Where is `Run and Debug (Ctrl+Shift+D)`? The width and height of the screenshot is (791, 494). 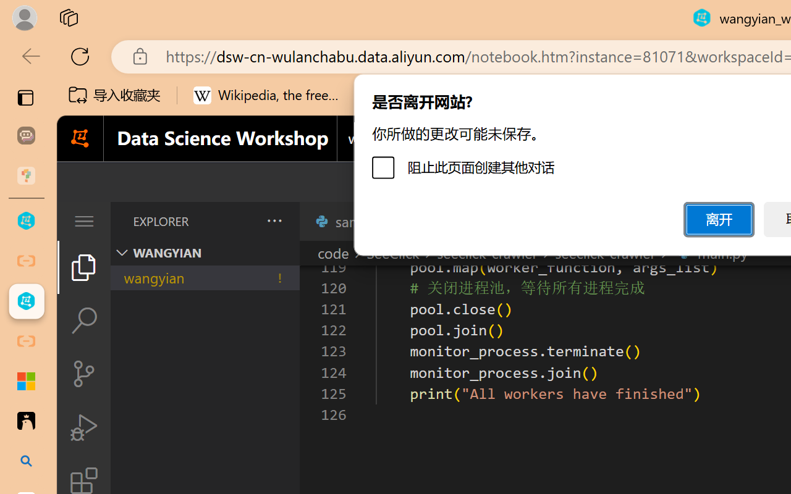 Run and Debug (Ctrl+Shift+D) is located at coordinates (84, 427).